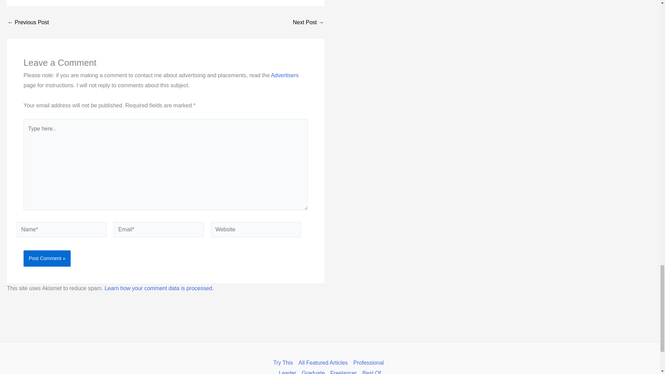 Image resolution: width=665 pixels, height=374 pixels. I want to click on Learn how your comment data is processed, so click(158, 288).